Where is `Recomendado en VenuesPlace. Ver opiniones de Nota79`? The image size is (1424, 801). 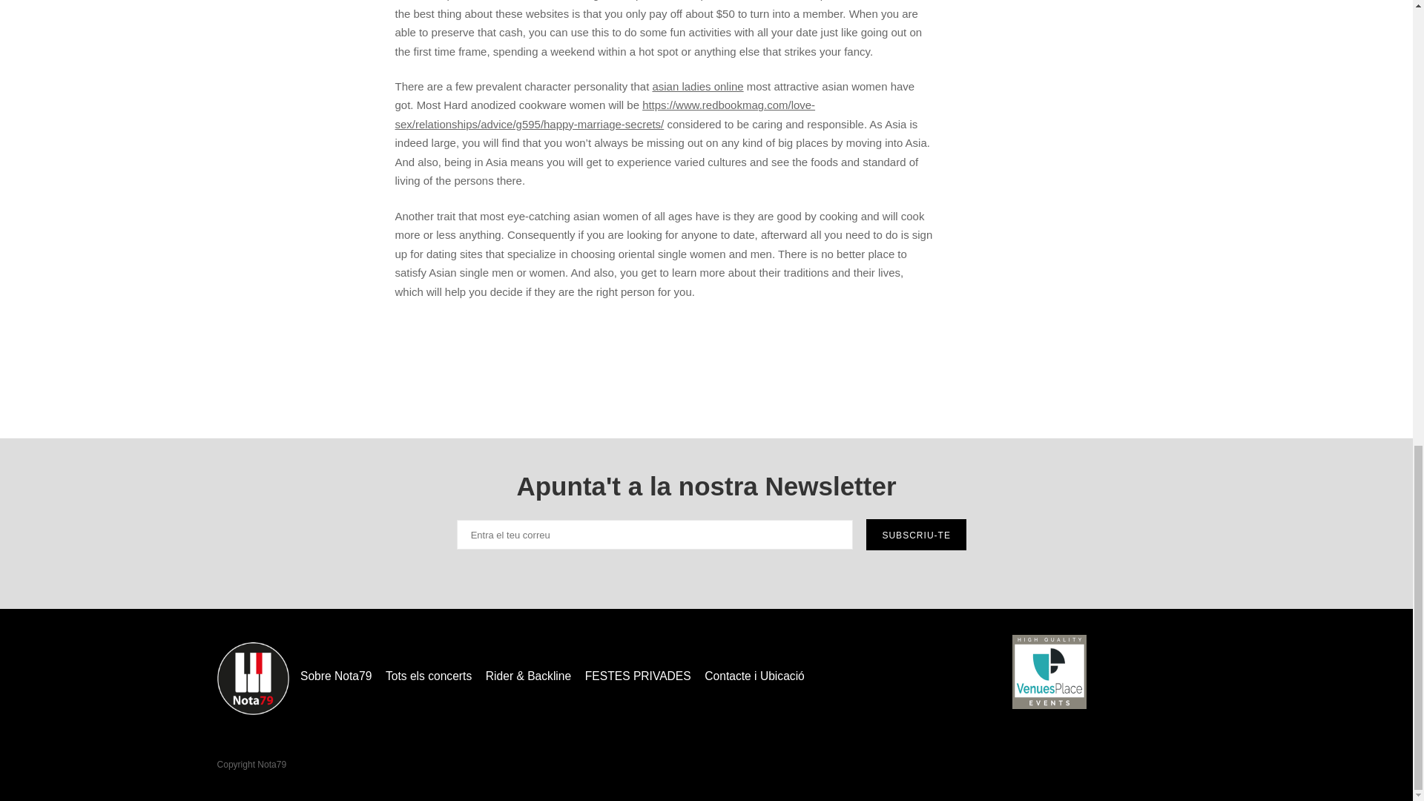 Recomendado en VenuesPlace. Ver opiniones de Nota79 is located at coordinates (1049, 675).